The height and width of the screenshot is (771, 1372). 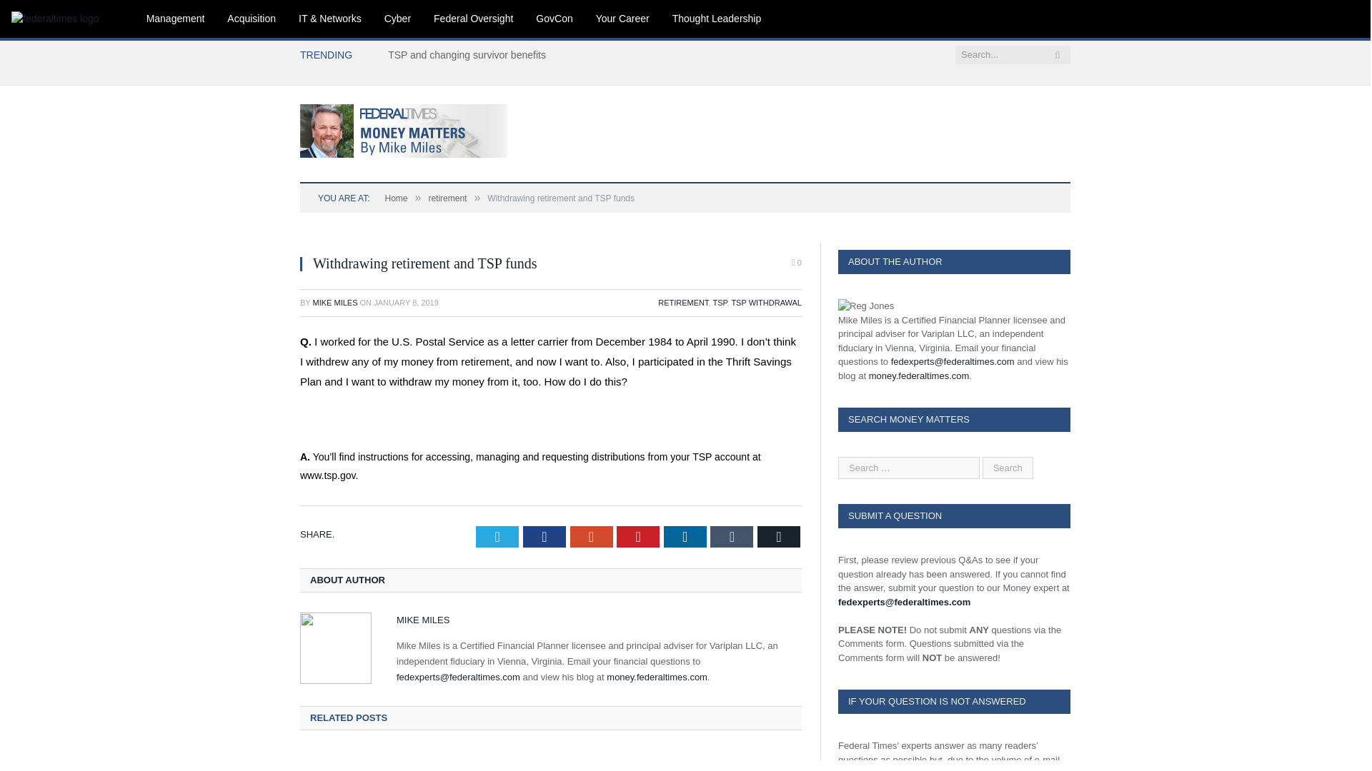 I want to click on Your Career, so click(x=622, y=19).